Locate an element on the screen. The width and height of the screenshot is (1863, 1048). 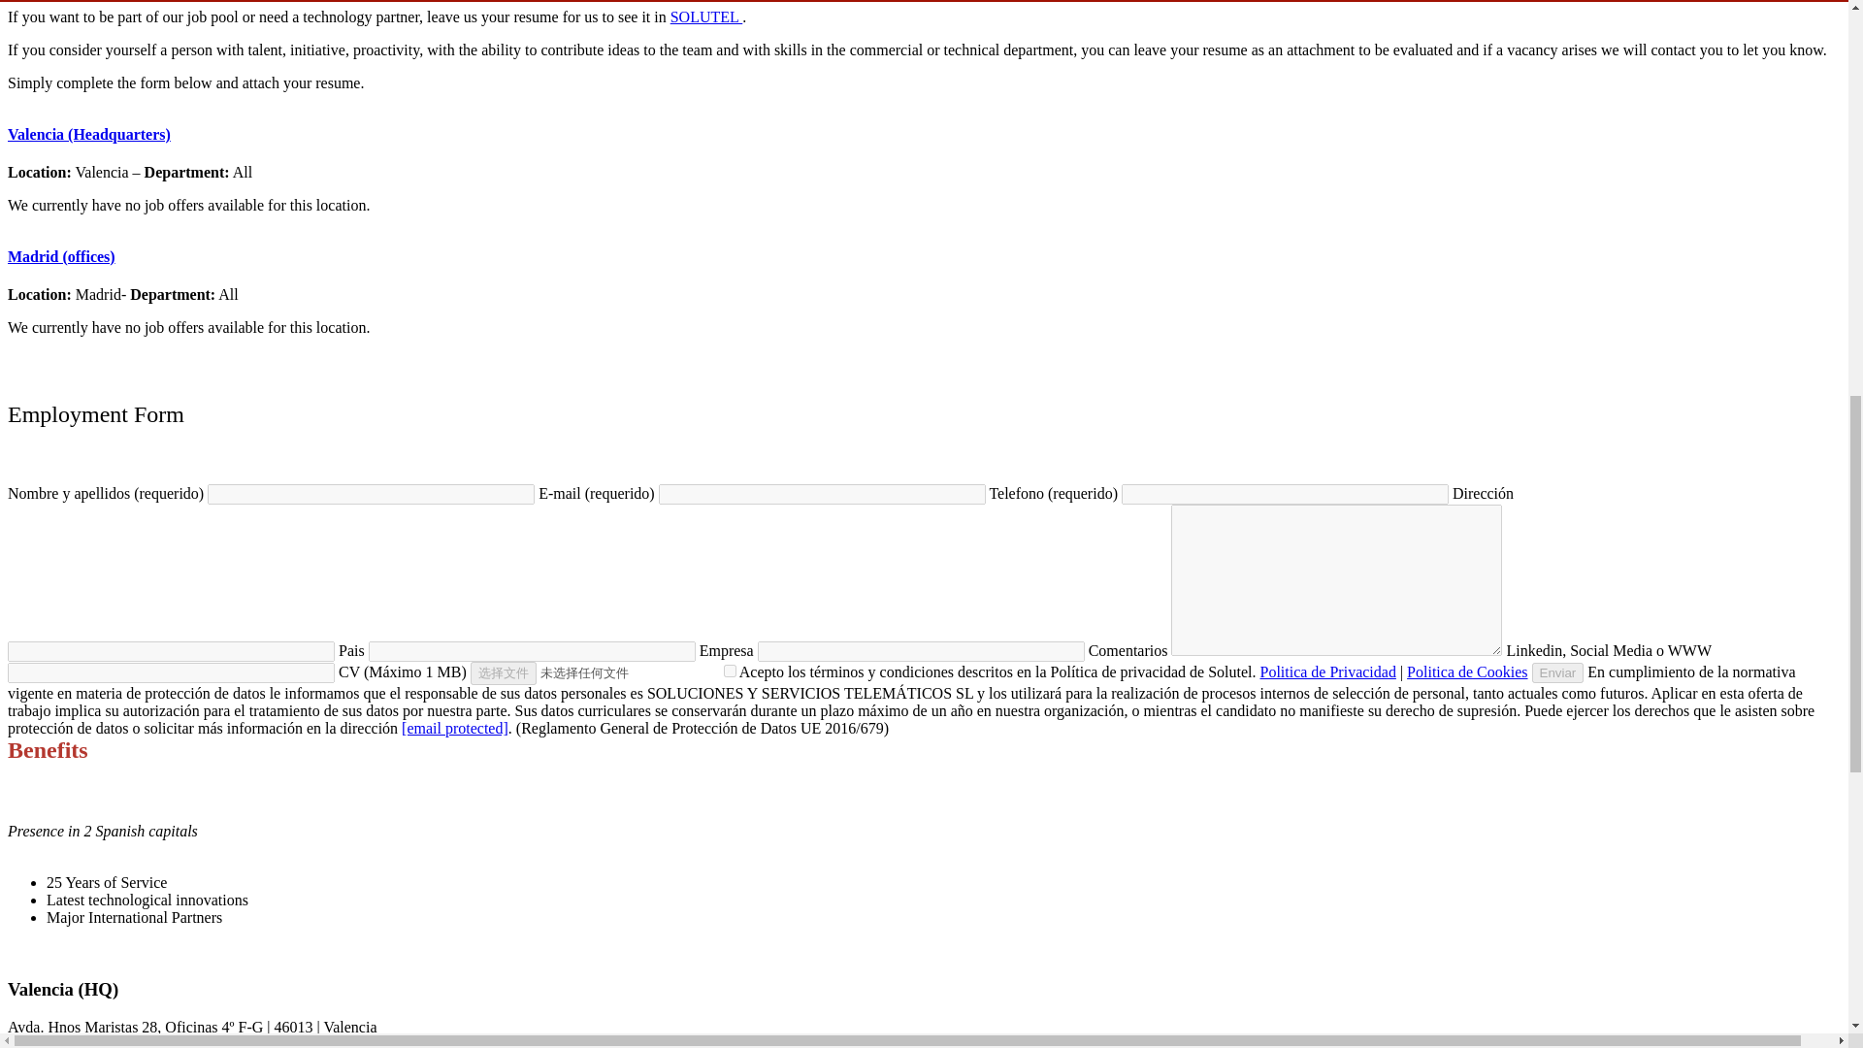
SOLUTEL is located at coordinates (706, 16).